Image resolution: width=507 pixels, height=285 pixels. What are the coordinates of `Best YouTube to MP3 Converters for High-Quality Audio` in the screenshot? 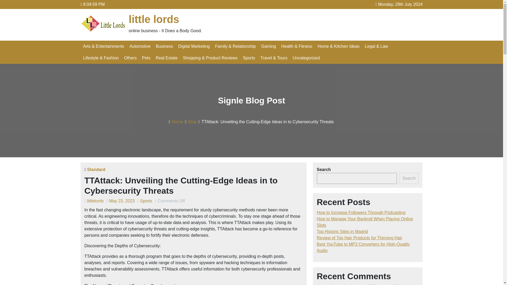 It's located at (363, 247).